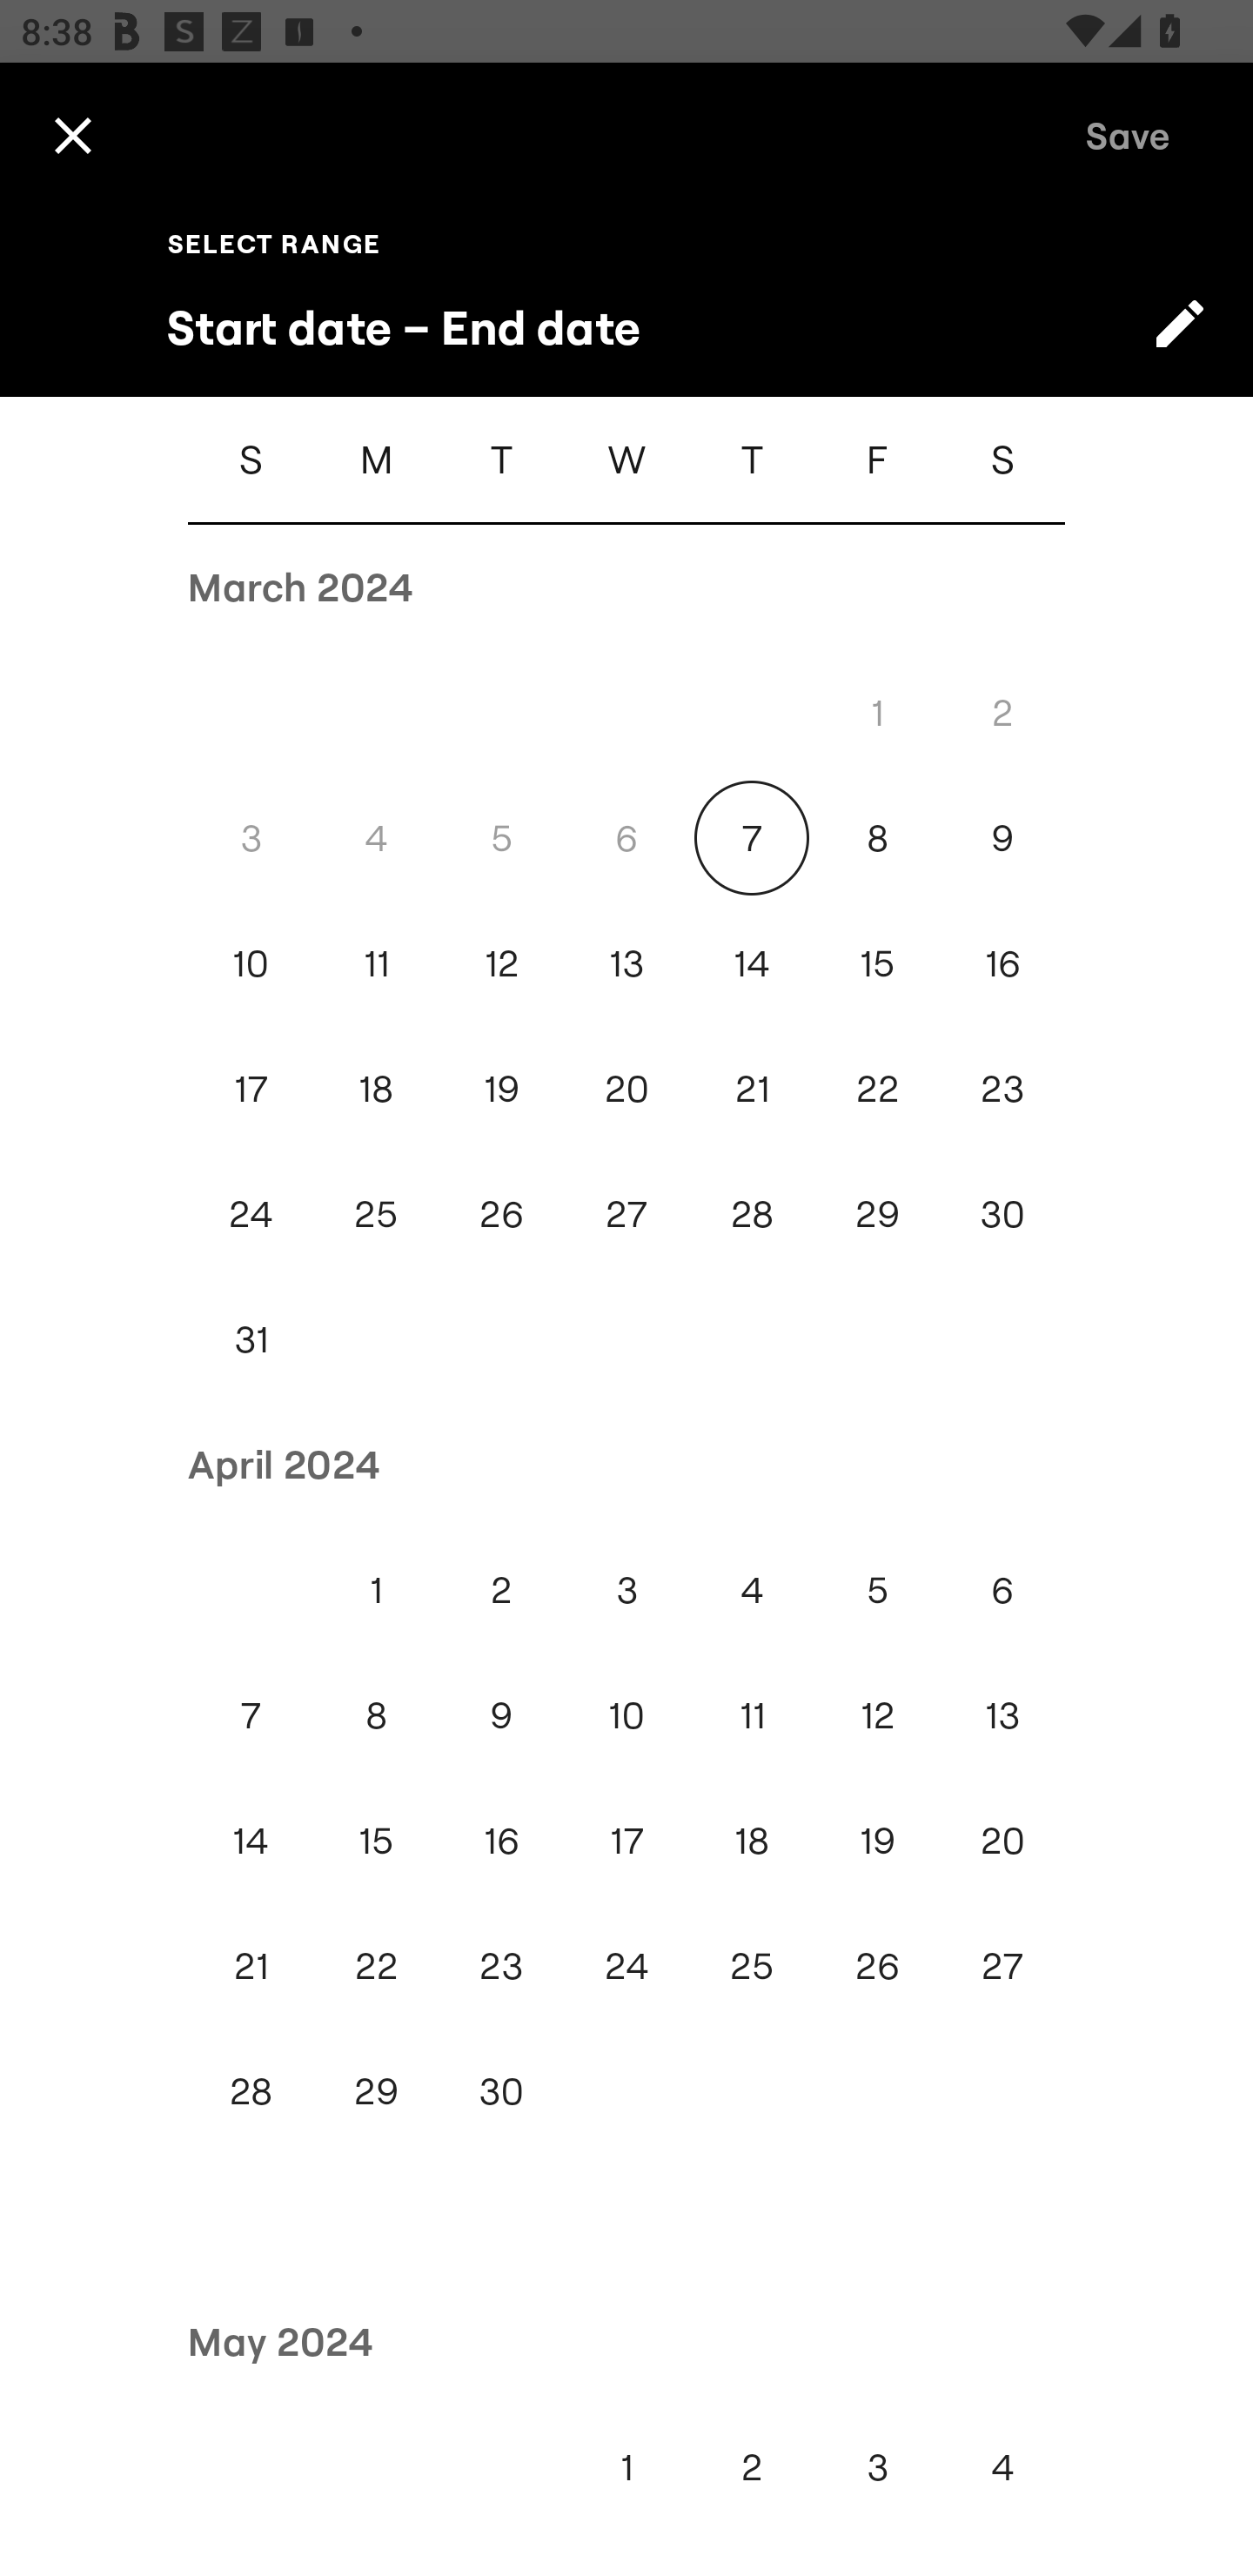  I want to click on 14 Sun, Apr 14, so click(251, 1840).